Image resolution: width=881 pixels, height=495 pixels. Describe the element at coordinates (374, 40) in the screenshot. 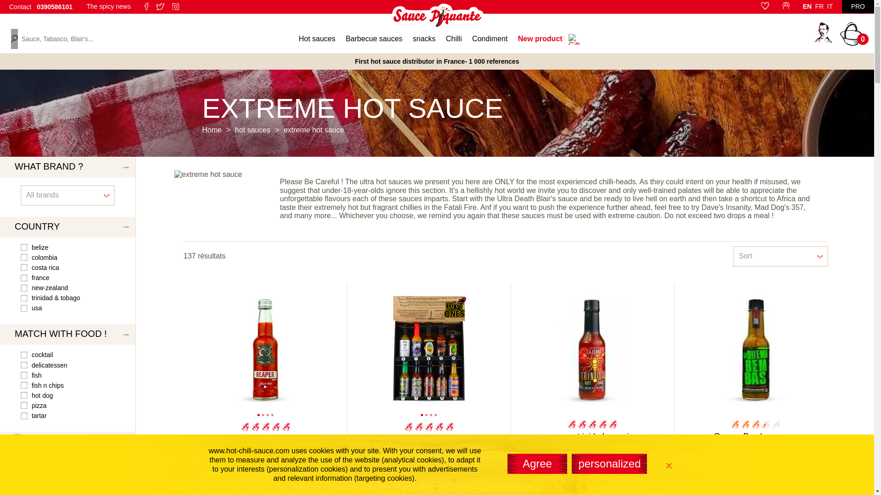

I see `Barbecue sauces` at that location.